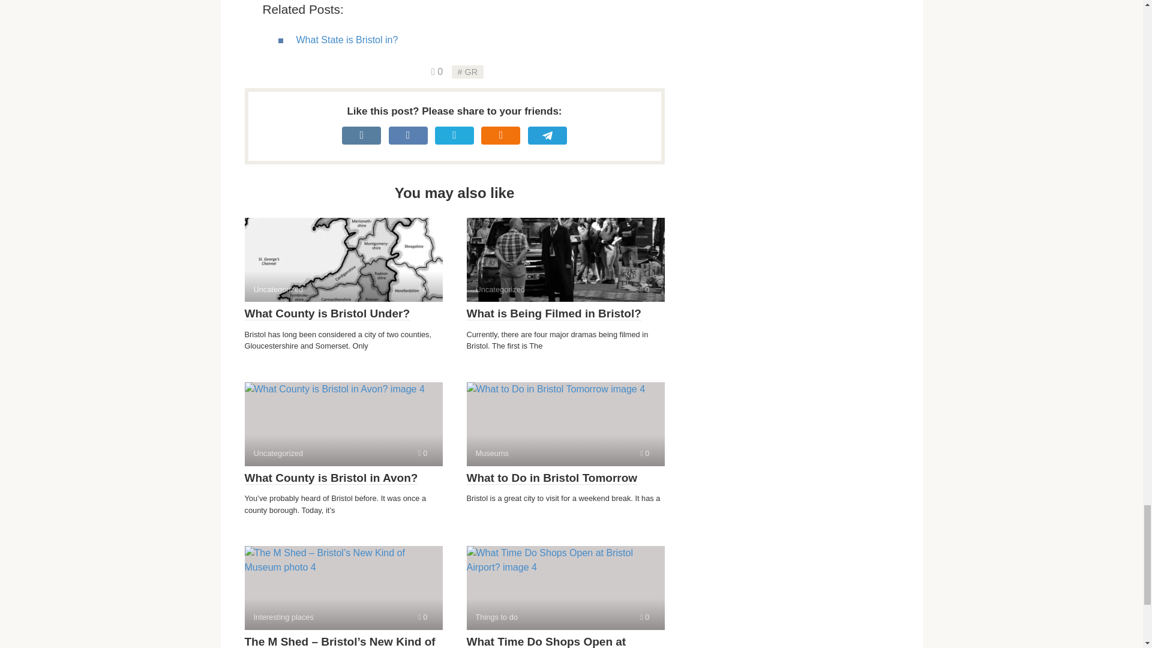  What do you see at coordinates (422, 617) in the screenshot?
I see `Comments` at bounding box center [422, 617].